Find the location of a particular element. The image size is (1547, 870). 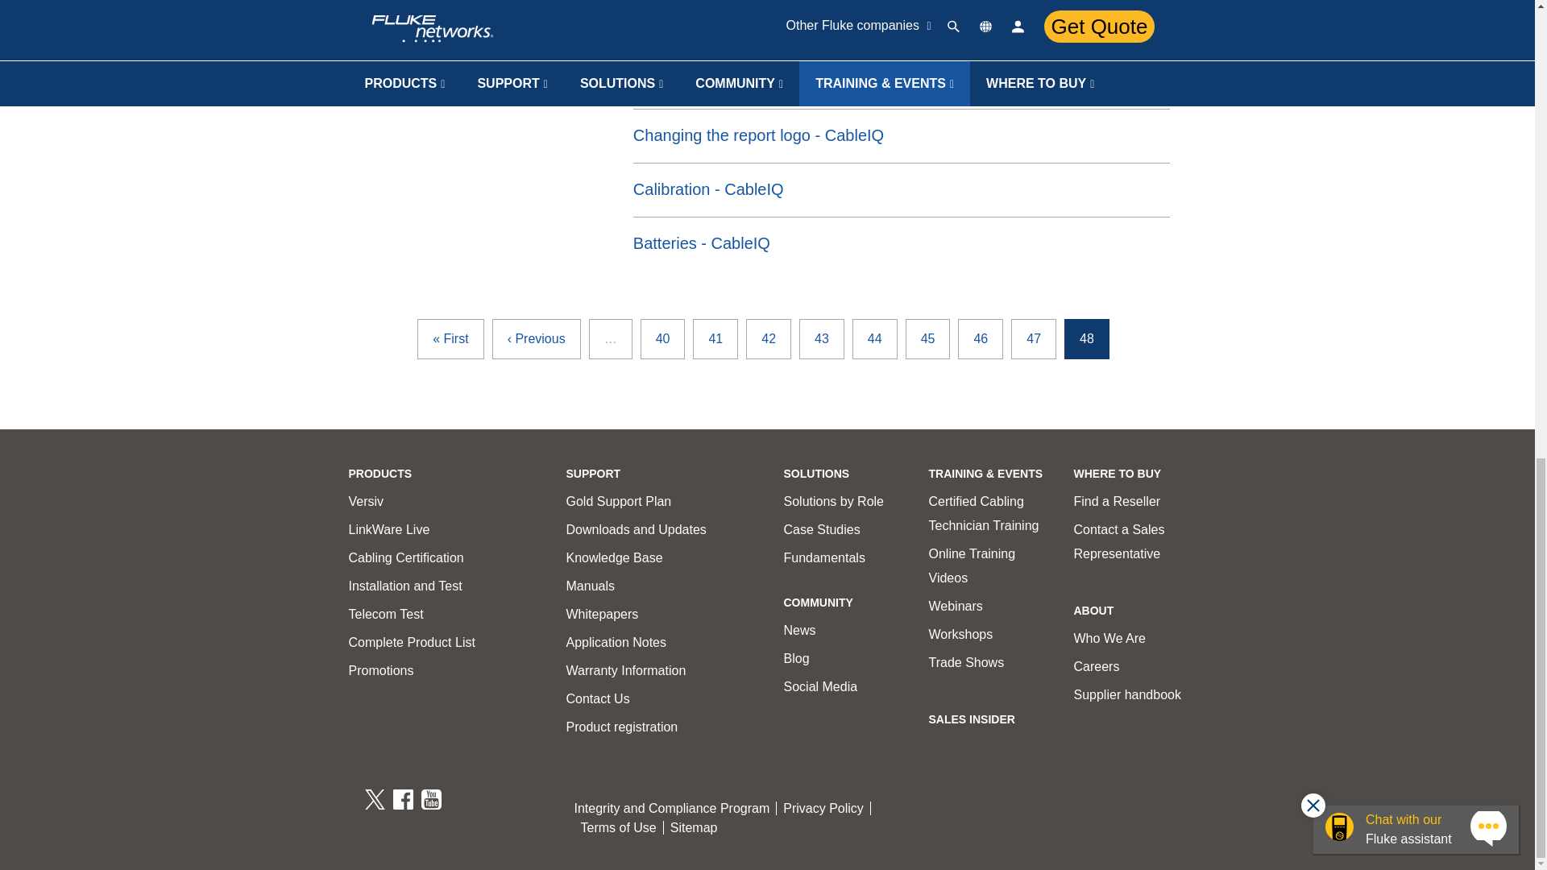

Go to page 45 is located at coordinates (928, 339).